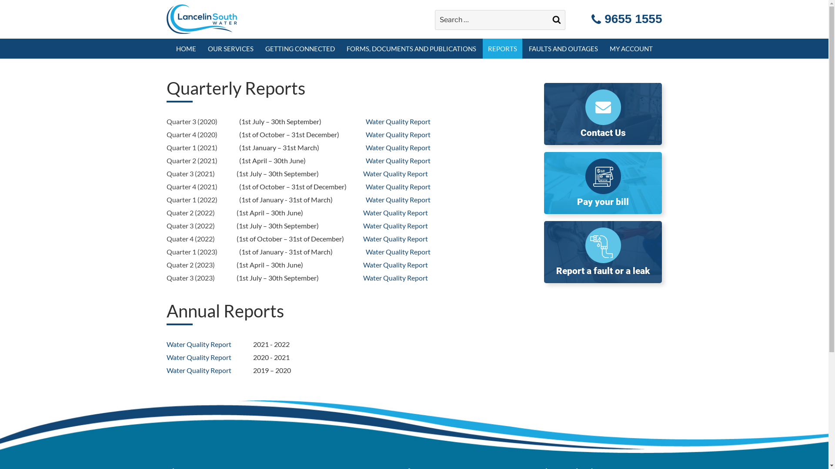  What do you see at coordinates (395, 213) in the screenshot?
I see `Water Quality Report` at bounding box center [395, 213].